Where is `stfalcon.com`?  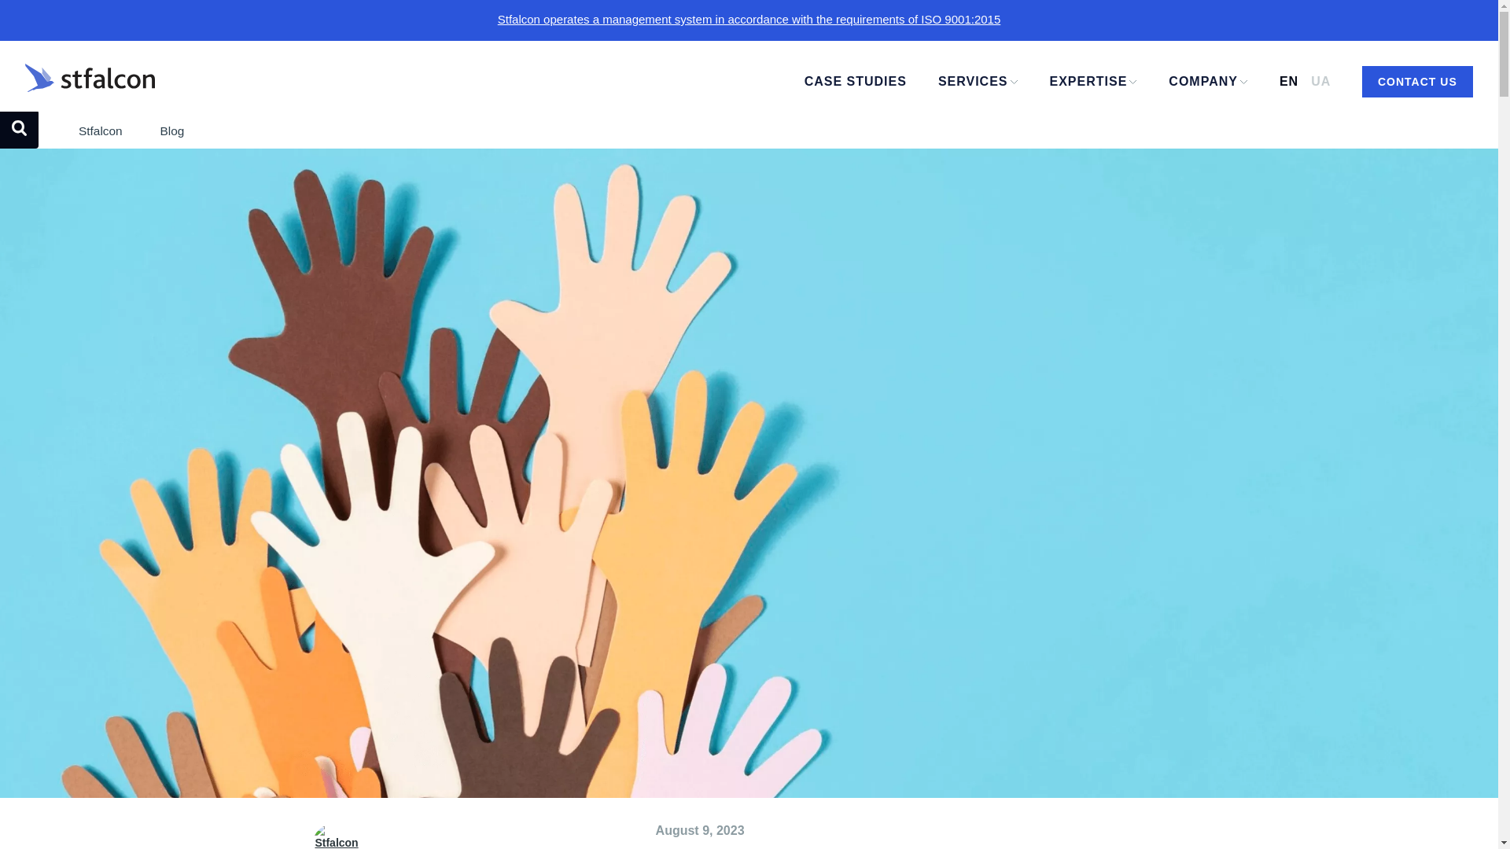 stfalcon.com is located at coordinates (415, 82).